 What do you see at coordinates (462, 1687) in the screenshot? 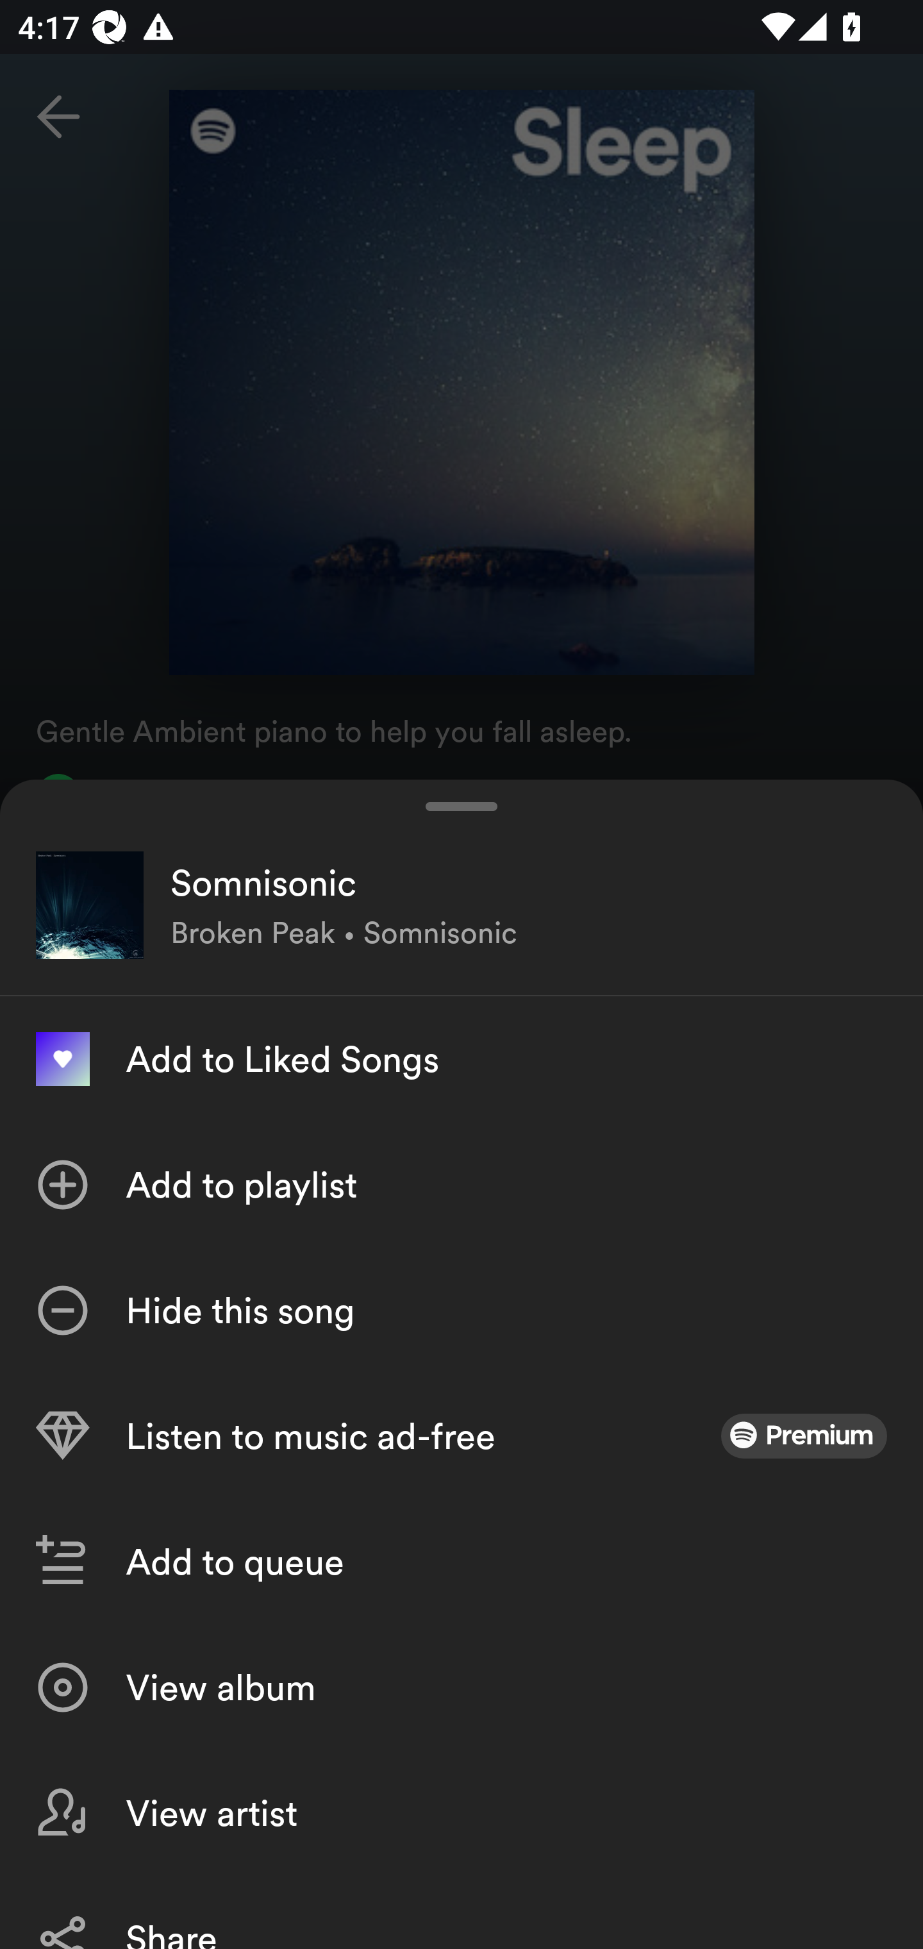
I see `View album` at bounding box center [462, 1687].